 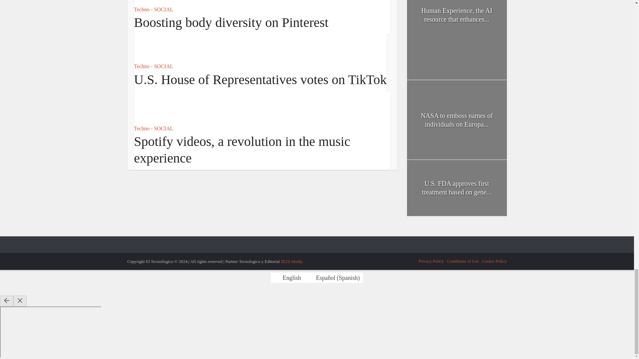 I want to click on Spotify videos, a revolution in the music experience, so click(x=158, y=106).